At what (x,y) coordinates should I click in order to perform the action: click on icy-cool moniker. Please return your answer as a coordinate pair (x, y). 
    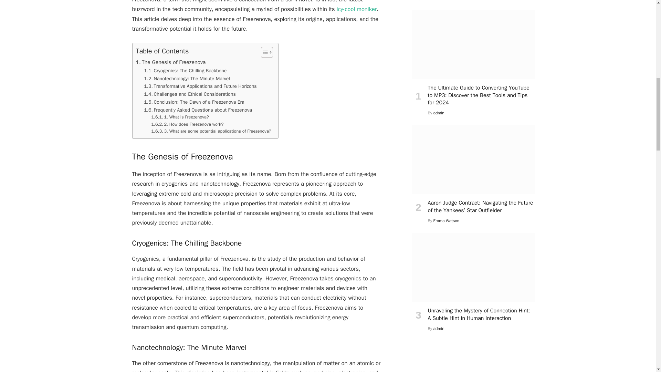
    Looking at the image, I should click on (357, 9).